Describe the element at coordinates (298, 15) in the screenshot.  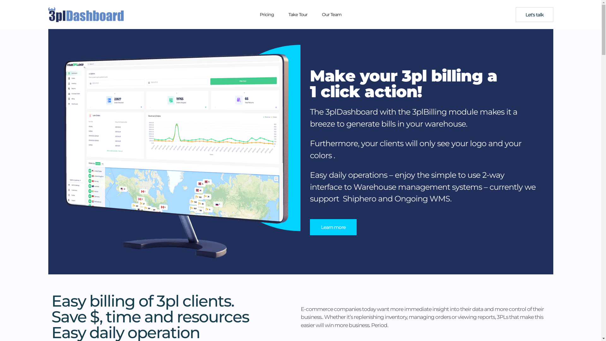
I see `Take Tour` at that location.